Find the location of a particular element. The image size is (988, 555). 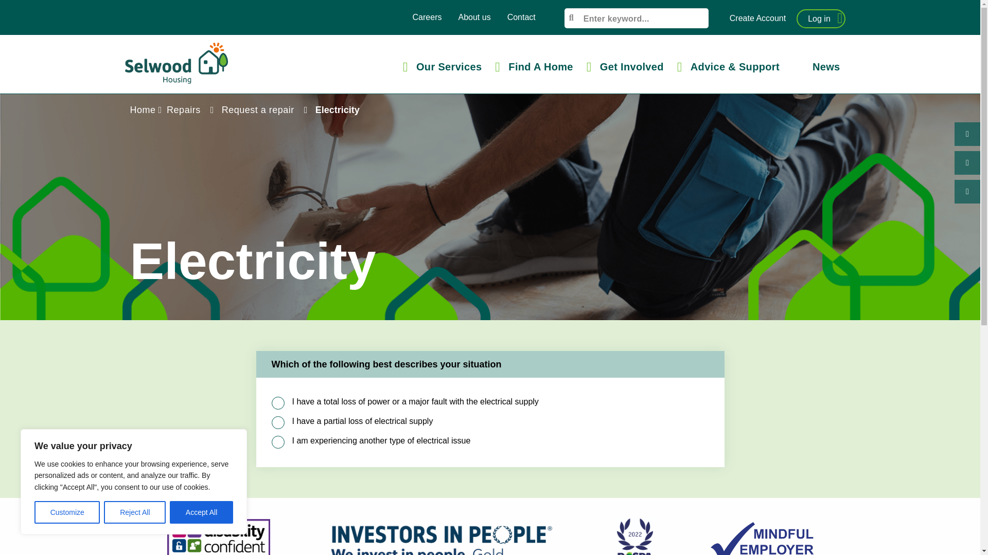

About us is located at coordinates (474, 17).